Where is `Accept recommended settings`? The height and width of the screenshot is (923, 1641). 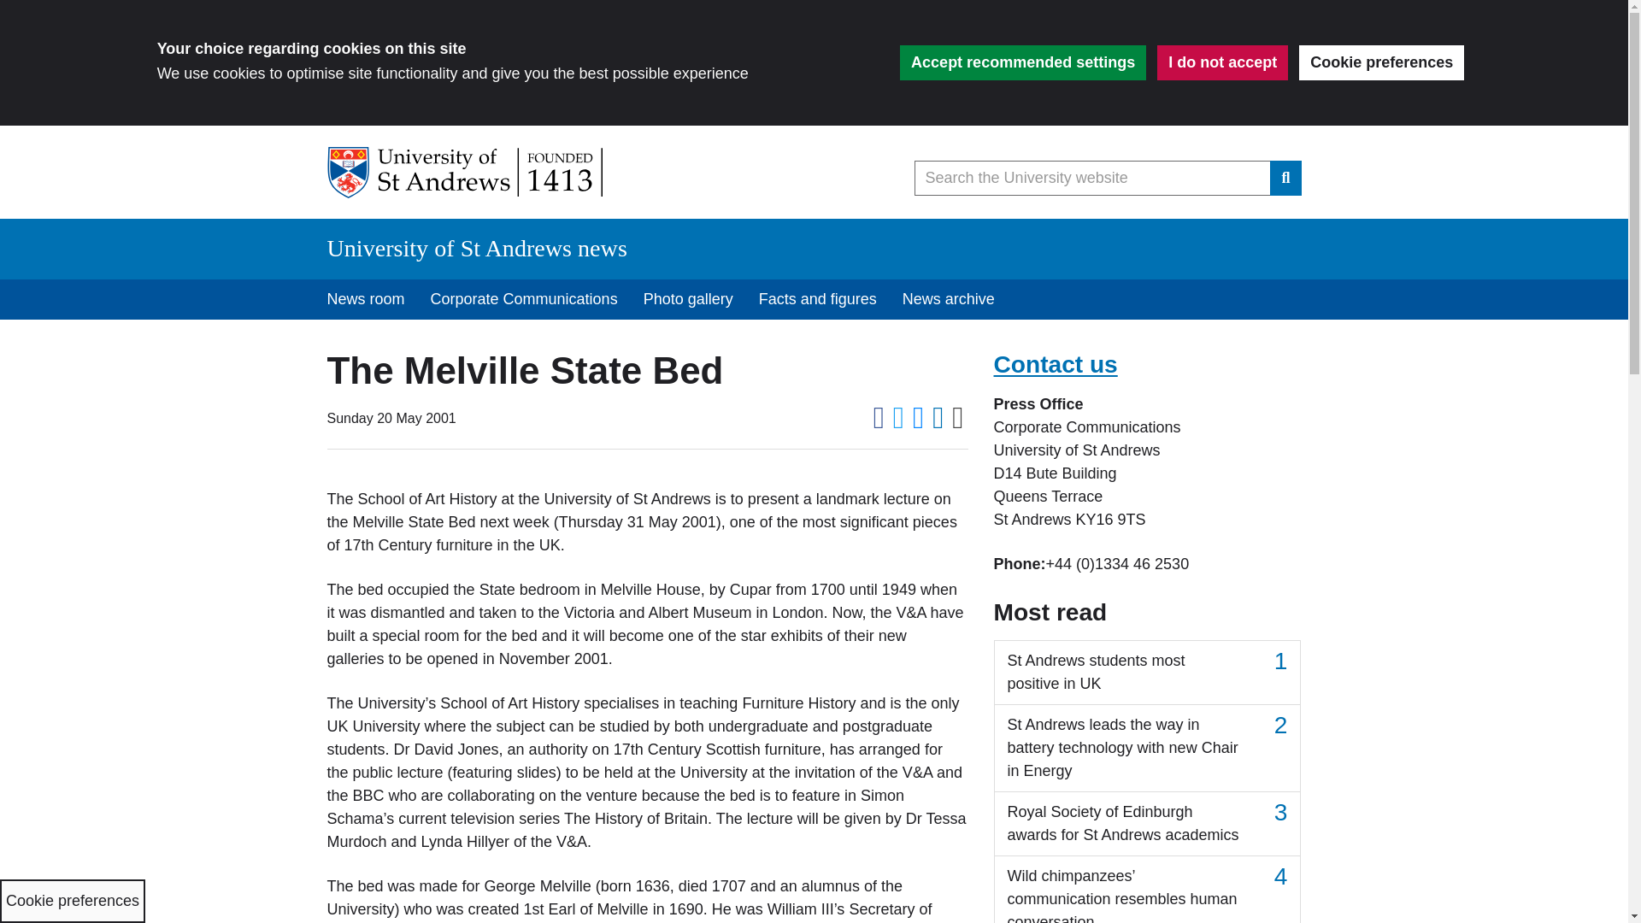 Accept recommended settings is located at coordinates (1022, 62).